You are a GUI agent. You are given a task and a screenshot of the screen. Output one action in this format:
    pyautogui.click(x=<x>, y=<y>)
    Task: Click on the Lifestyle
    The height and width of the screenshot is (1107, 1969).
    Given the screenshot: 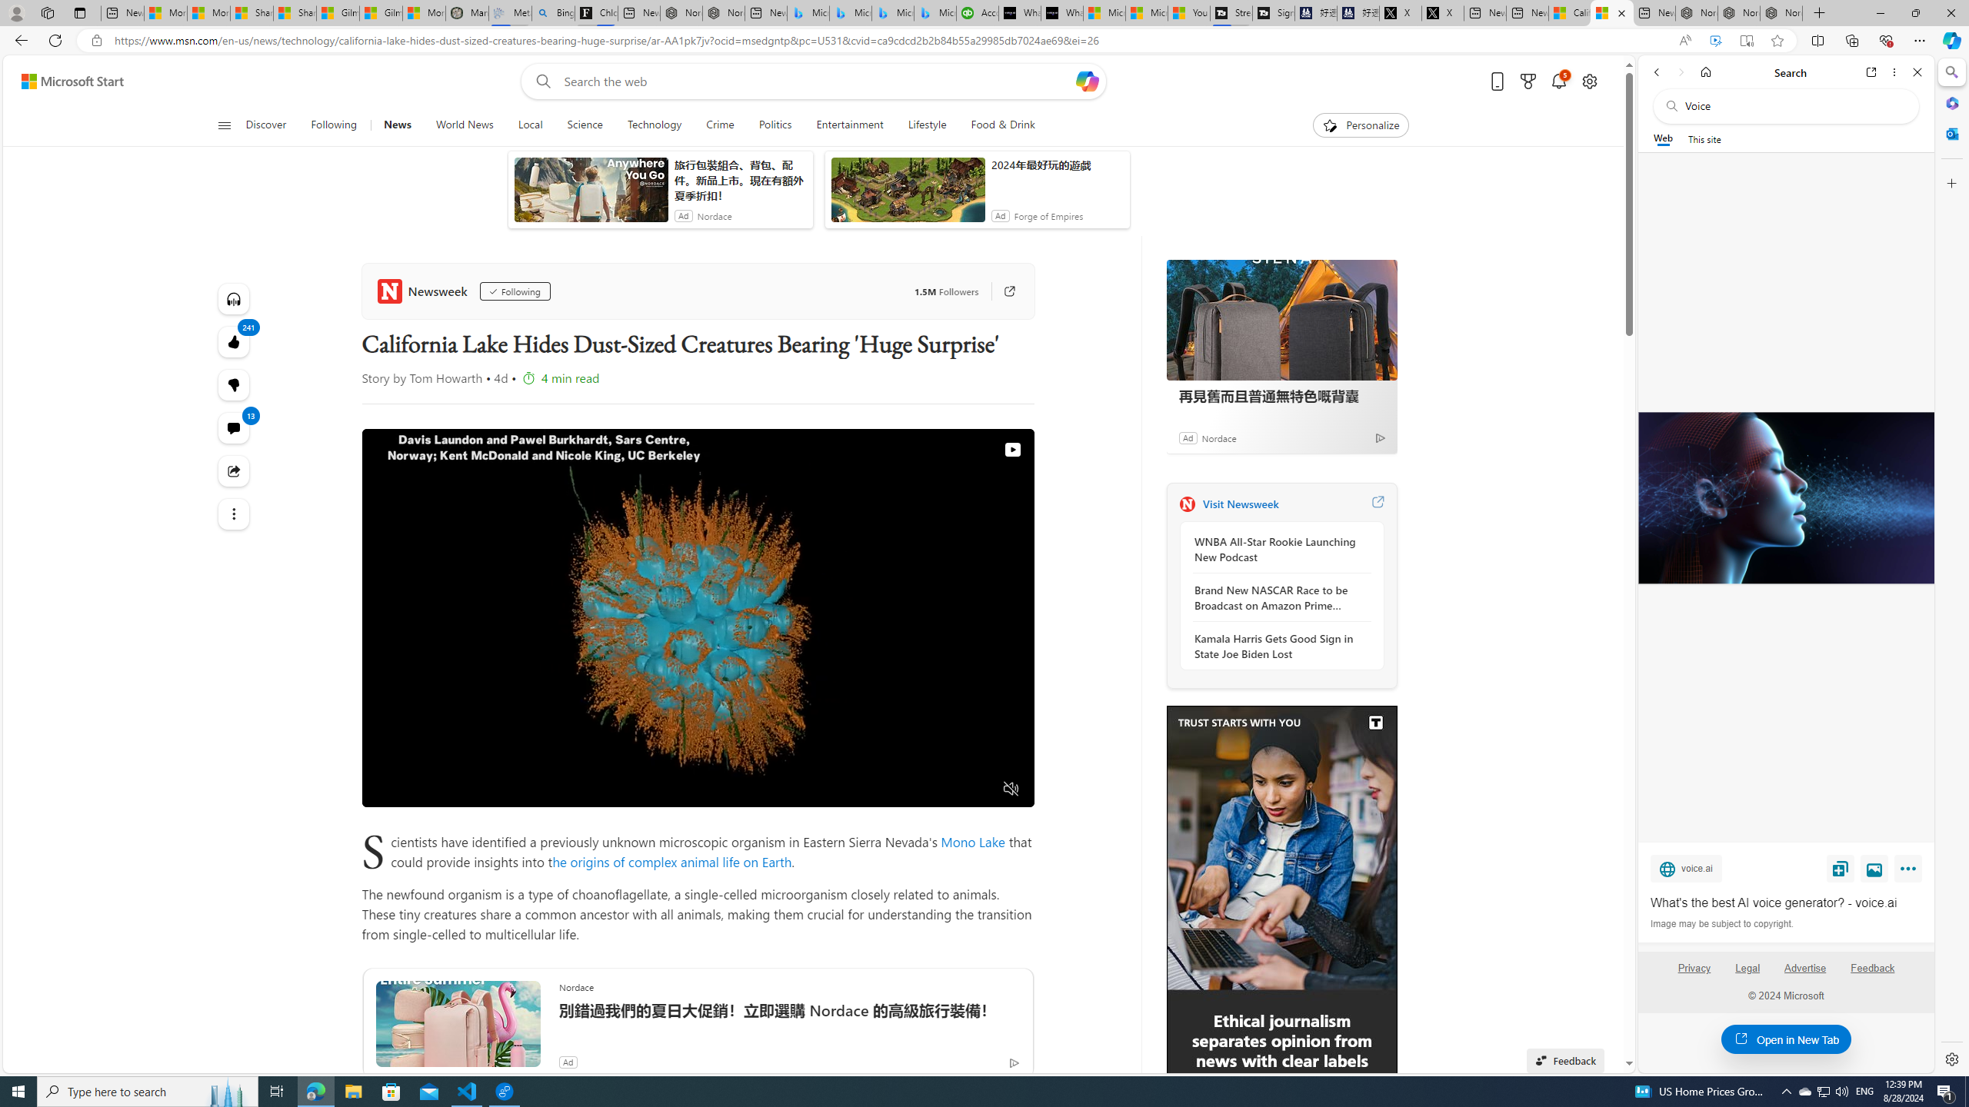 What is the action you would take?
    pyautogui.click(x=927, y=125)
    